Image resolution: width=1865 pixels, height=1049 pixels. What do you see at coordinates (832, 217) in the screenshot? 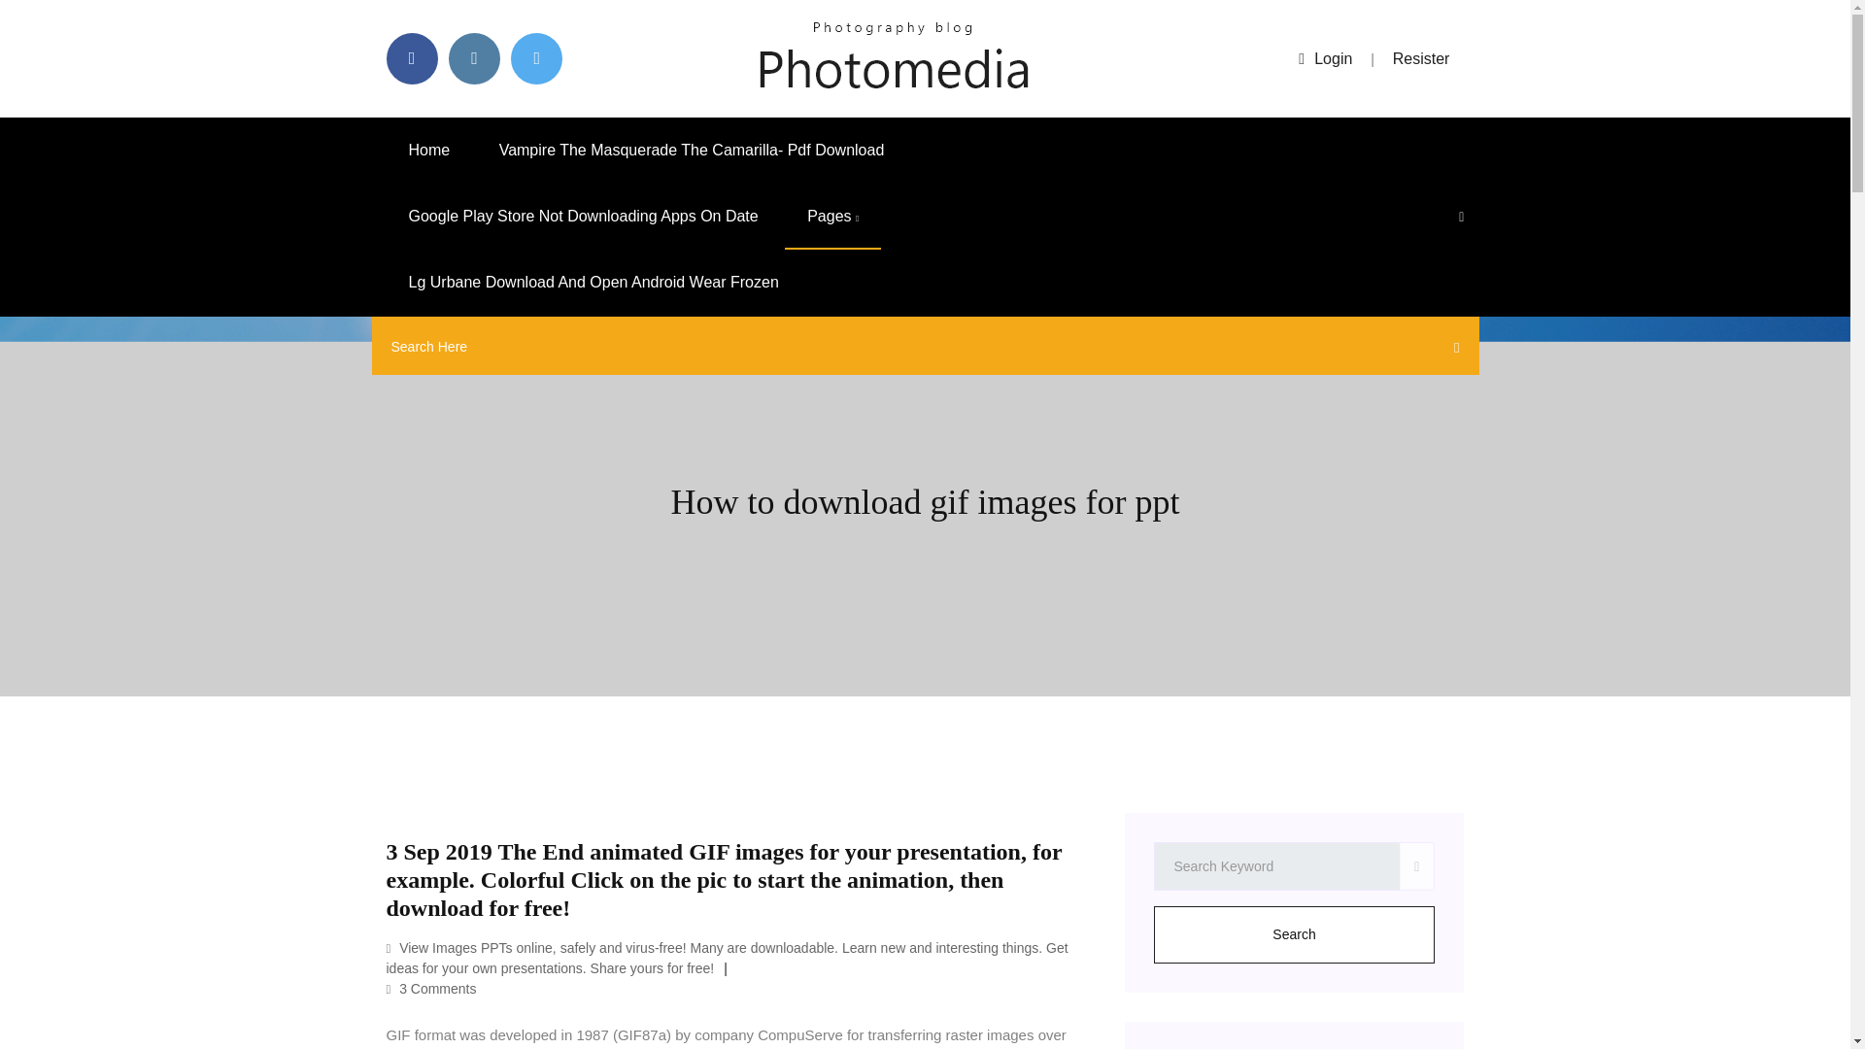
I see `Pages` at bounding box center [832, 217].